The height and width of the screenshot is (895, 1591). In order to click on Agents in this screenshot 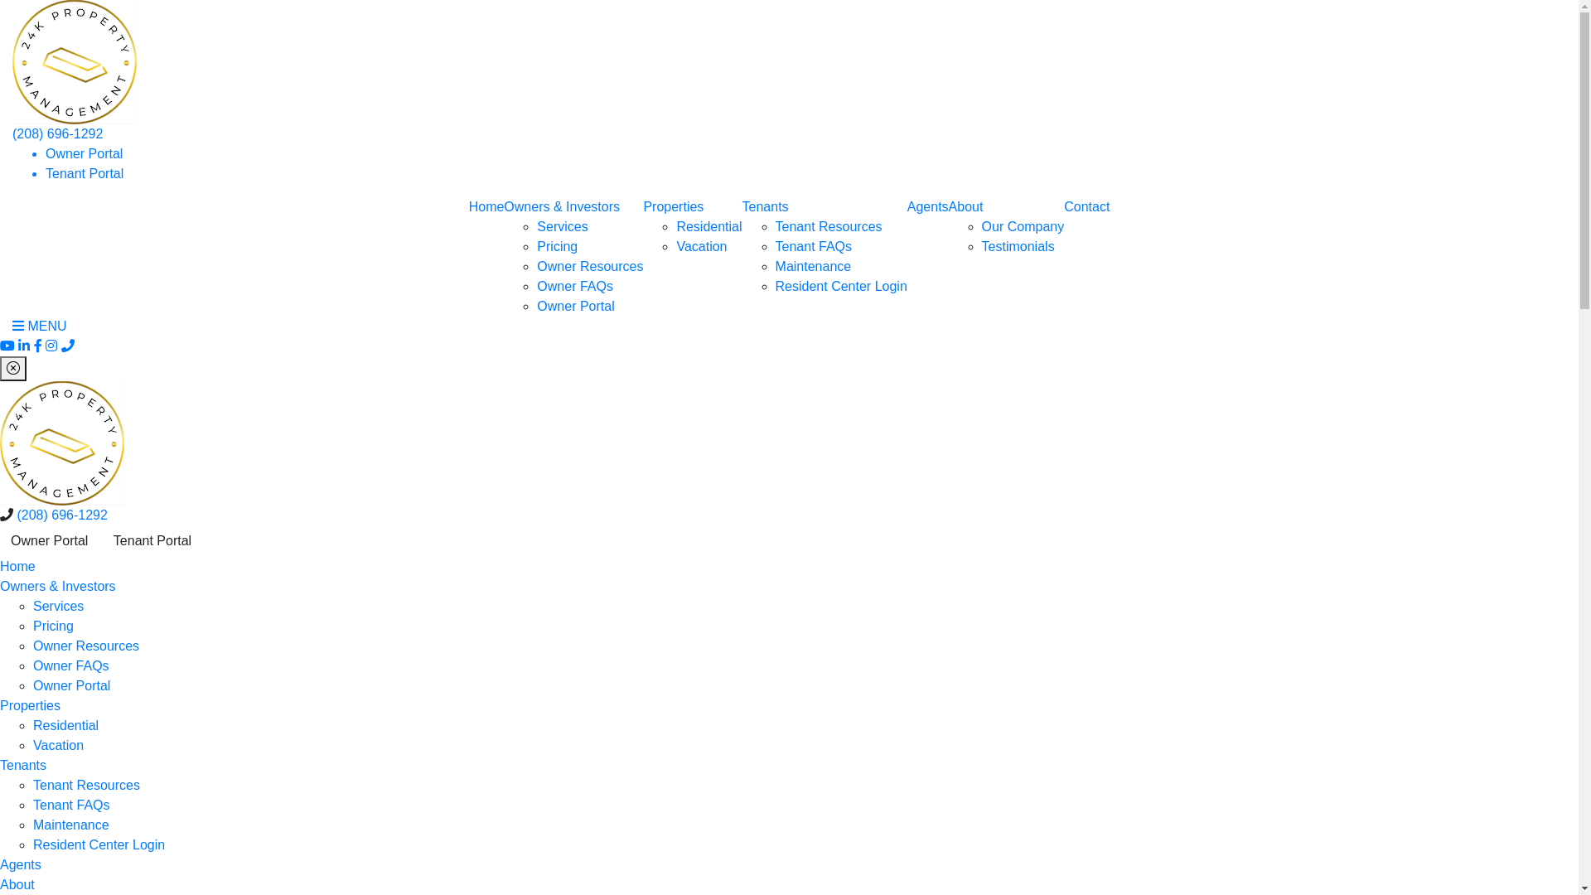, I will do `click(928, 207)`.